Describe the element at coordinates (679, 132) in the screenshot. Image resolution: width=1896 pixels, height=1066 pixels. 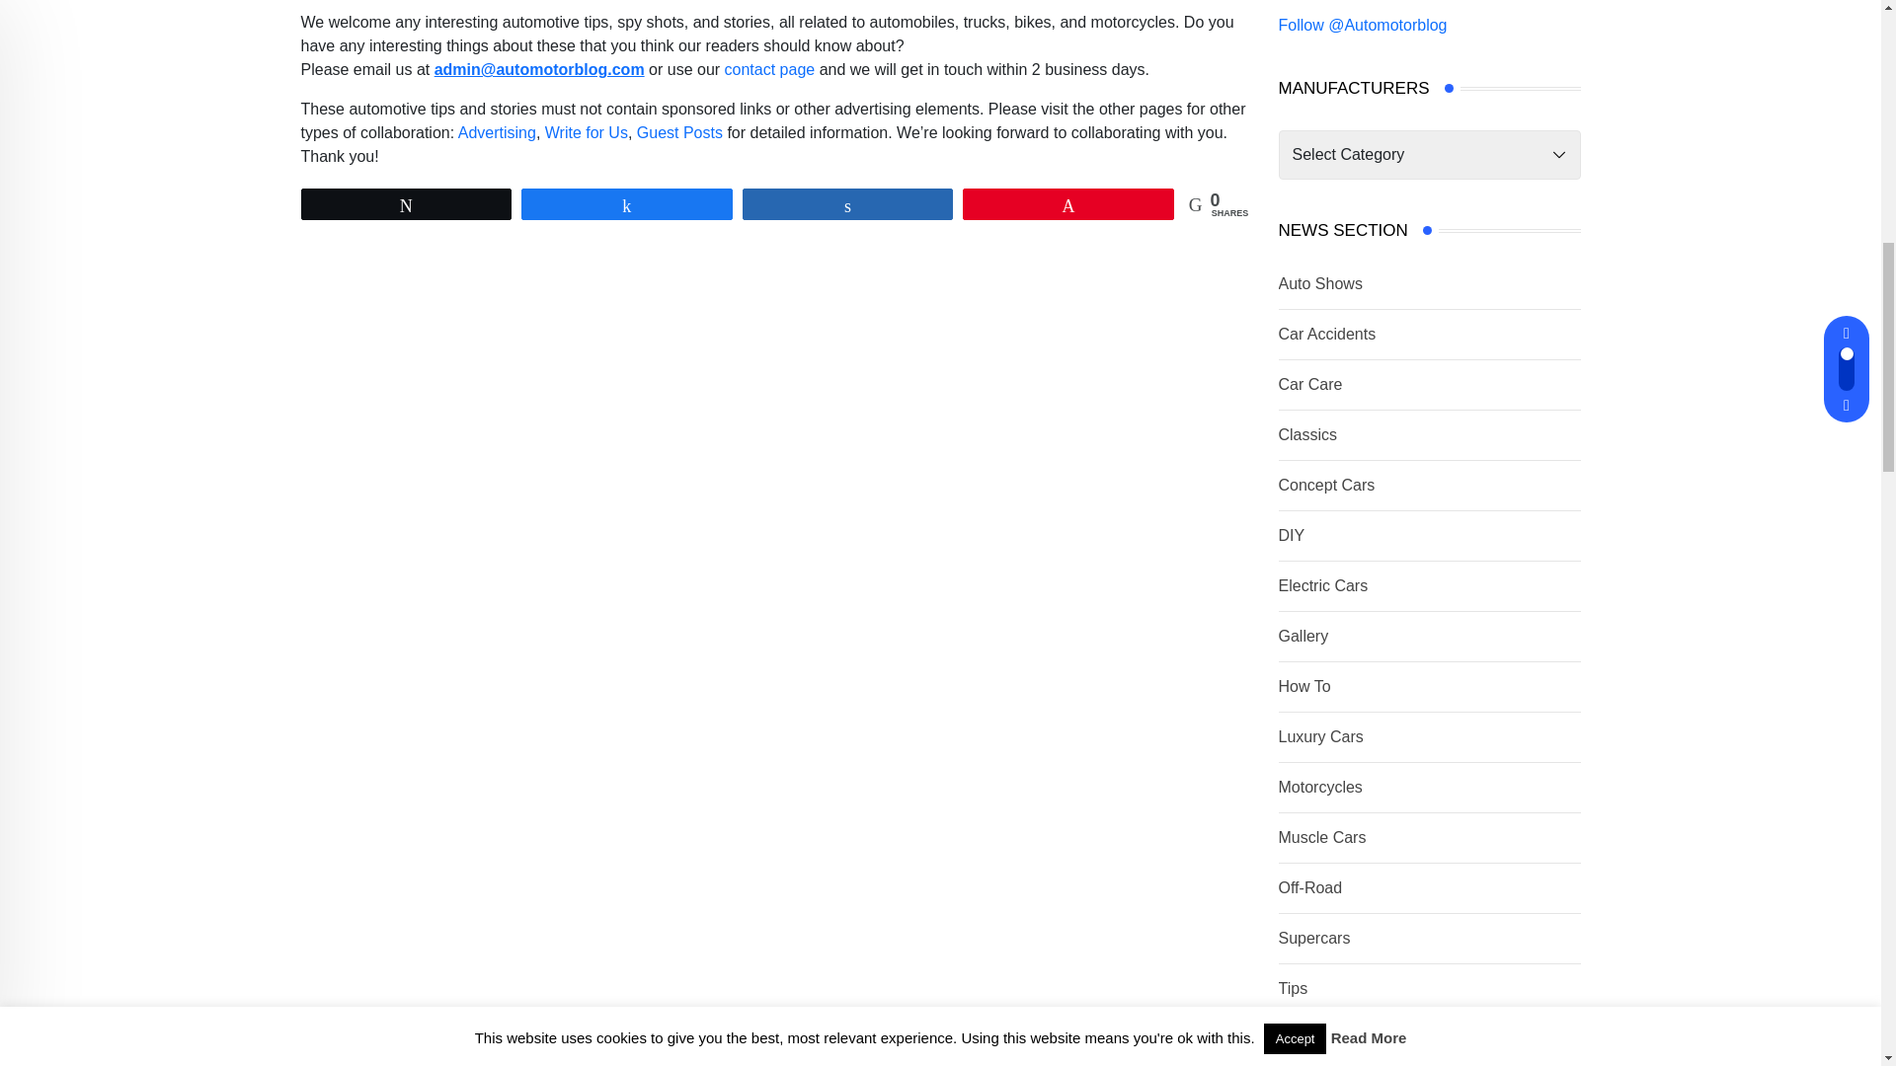
I see `Guest Posts on Automotive Automobile Car Blogs` at that location.